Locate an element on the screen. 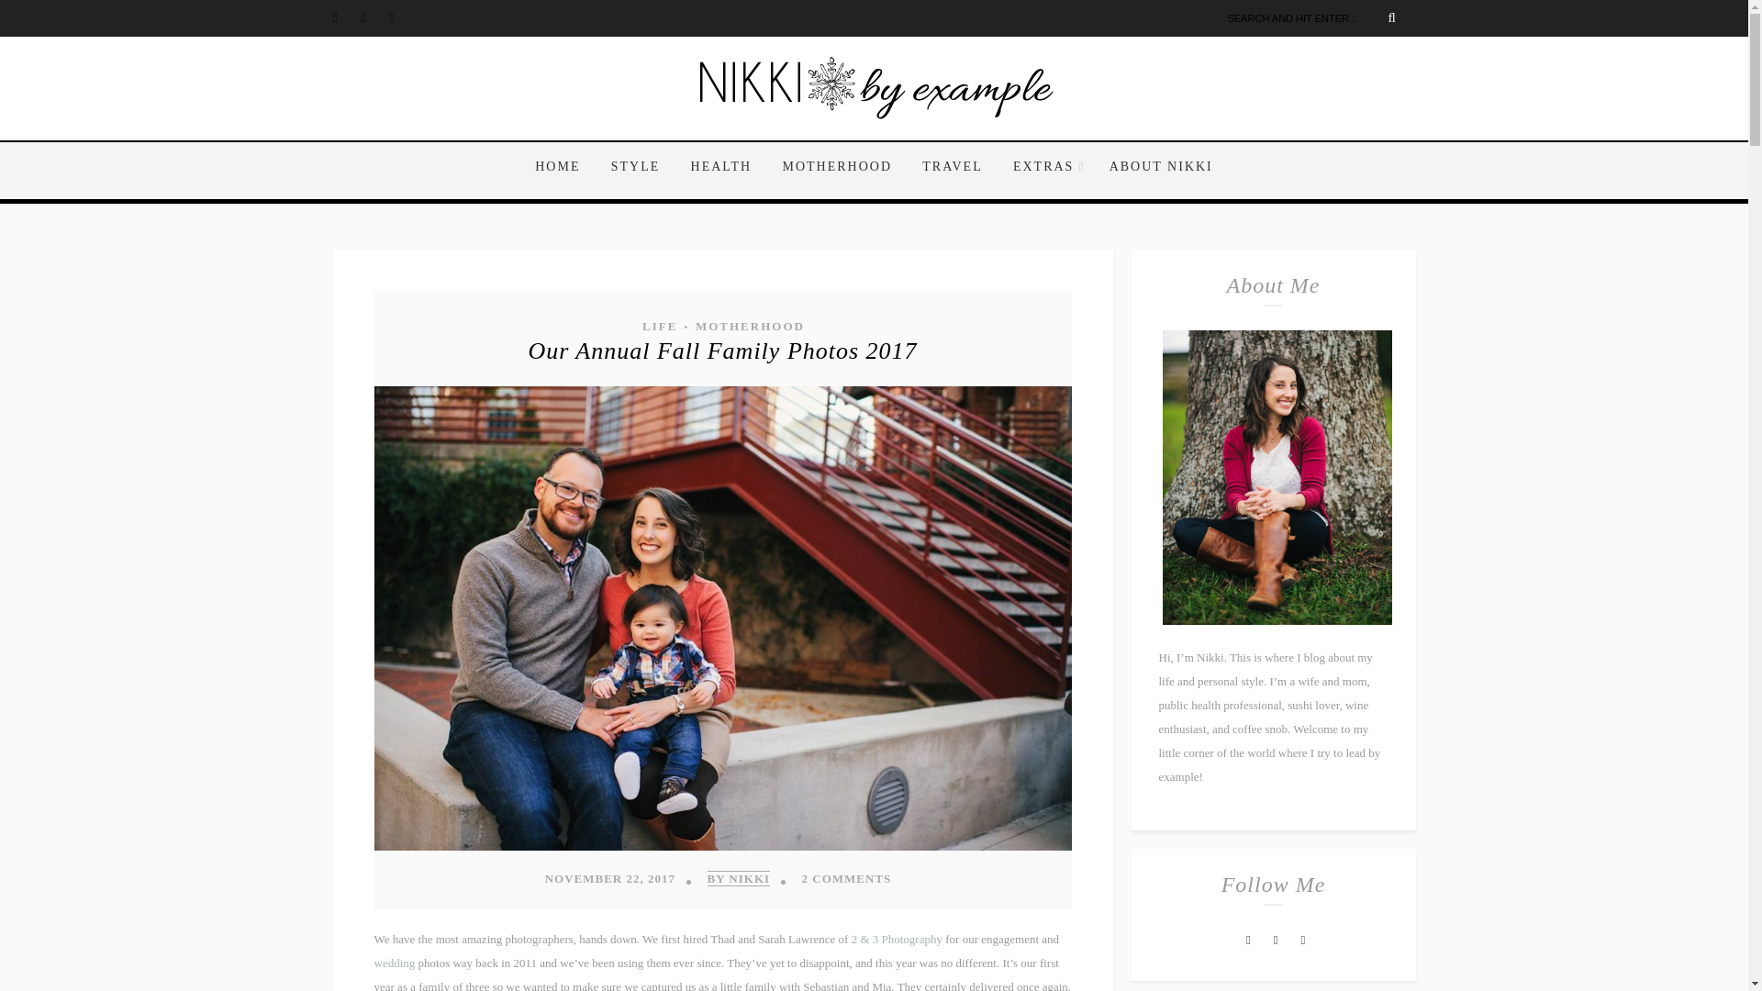  STYLE is located at coordinates (635, 167).